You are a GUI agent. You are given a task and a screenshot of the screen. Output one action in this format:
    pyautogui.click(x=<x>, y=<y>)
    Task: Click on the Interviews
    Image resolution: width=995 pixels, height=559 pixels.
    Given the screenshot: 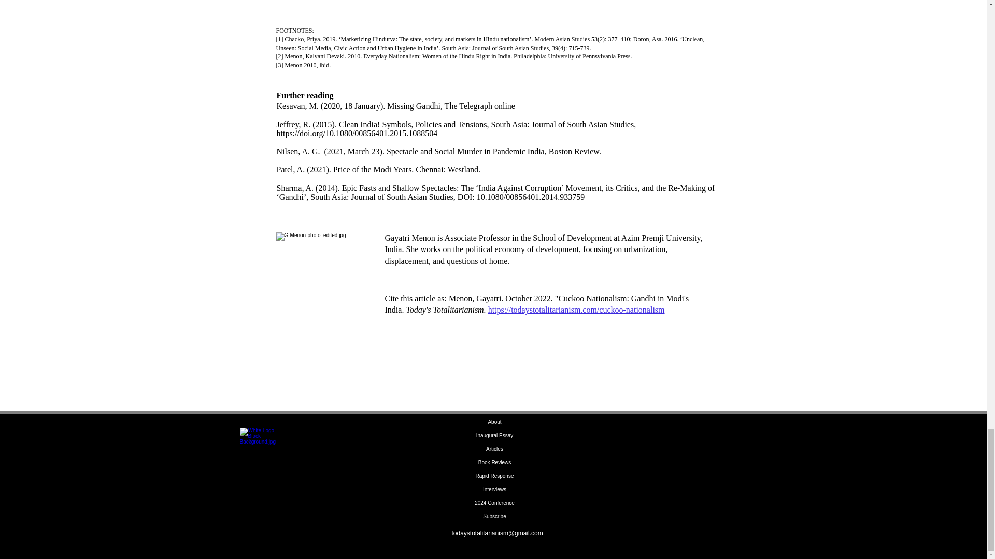 What is the action you would take?
    pyautogui.click(x=494, y=490)
    